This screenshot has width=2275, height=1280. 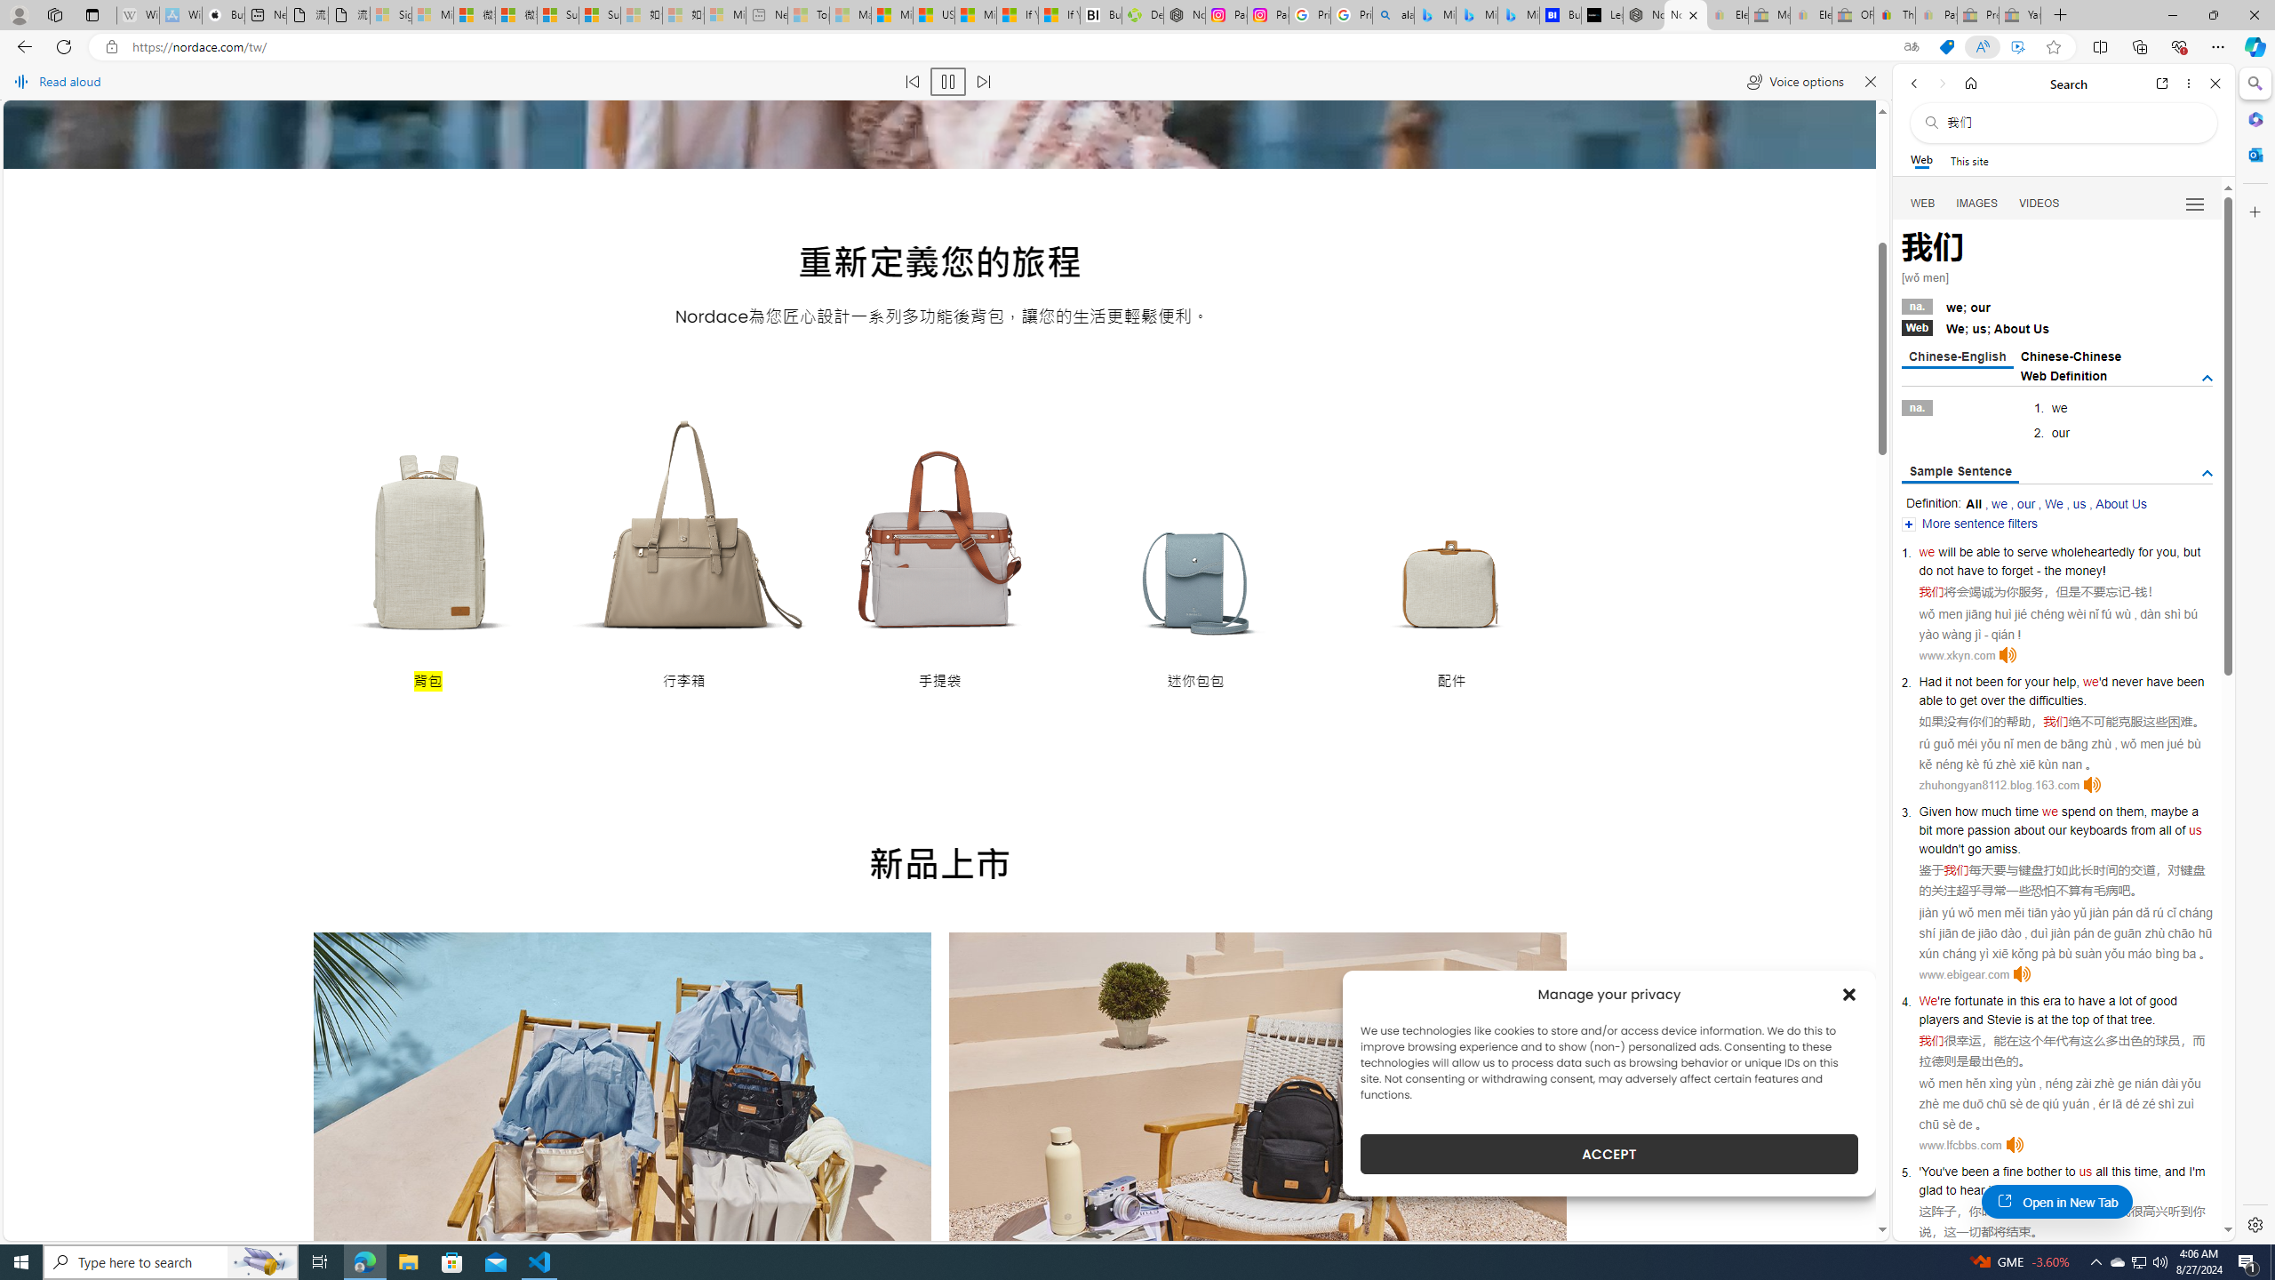 I want to click on difficulties, so click(x=2056, y=700).